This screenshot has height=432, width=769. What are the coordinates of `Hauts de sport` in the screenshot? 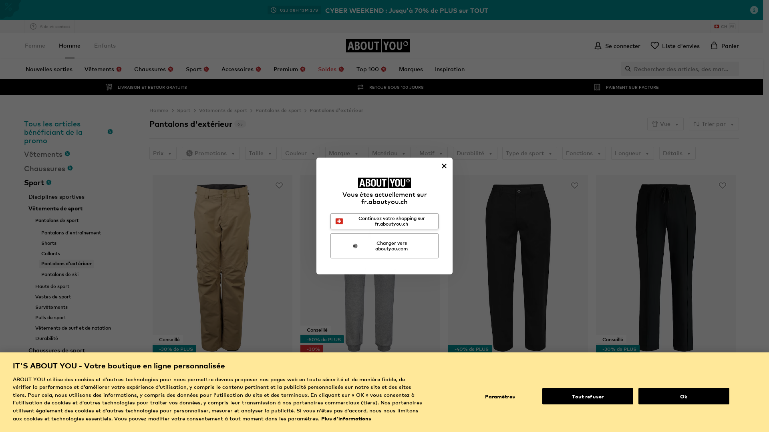 It's located at (52, 286).